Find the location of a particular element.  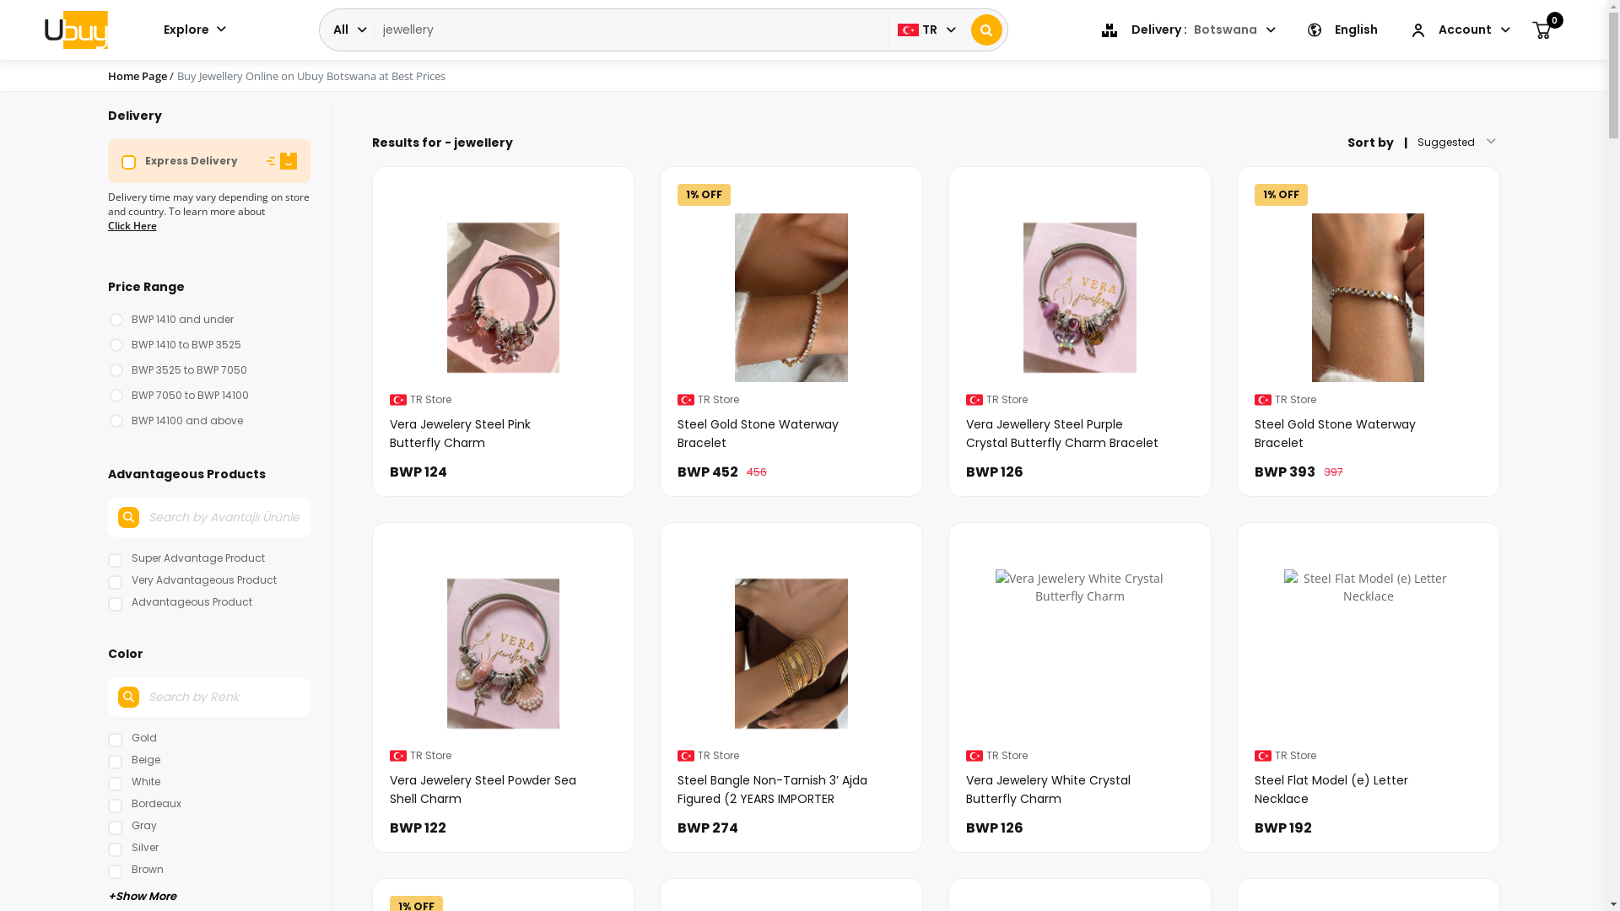

+Show More is located at coordinates (209, 894).